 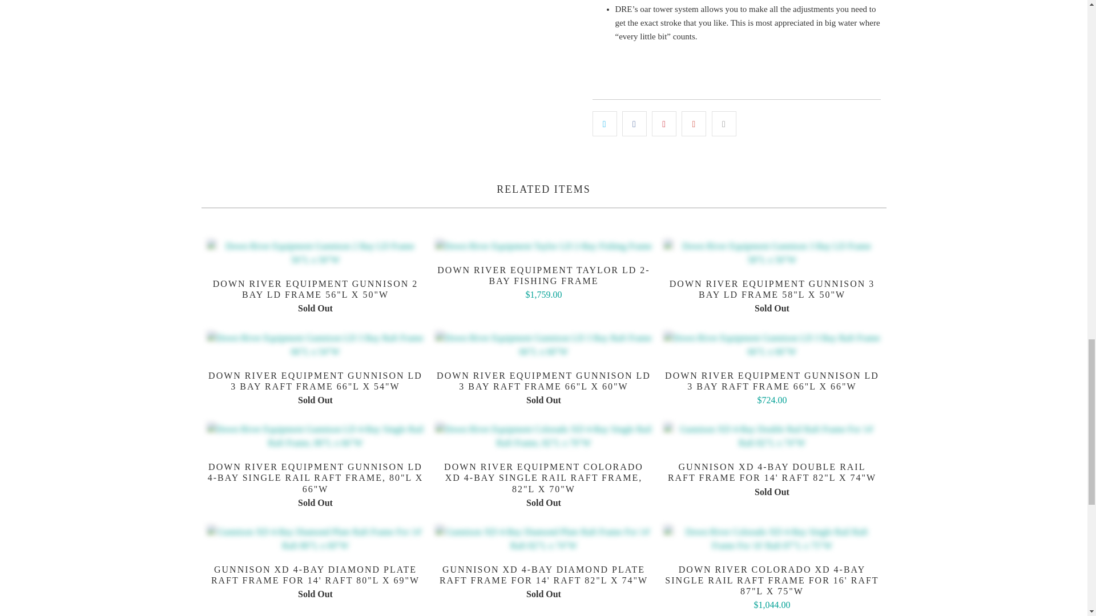 What do you see at coordinates (605, 123) in the screenshot?
I see `Share this on Twitter` at bounding box center [605, 123].